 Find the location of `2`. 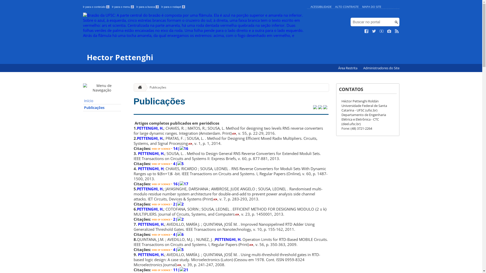

2 is located at coordinates (163, 204).